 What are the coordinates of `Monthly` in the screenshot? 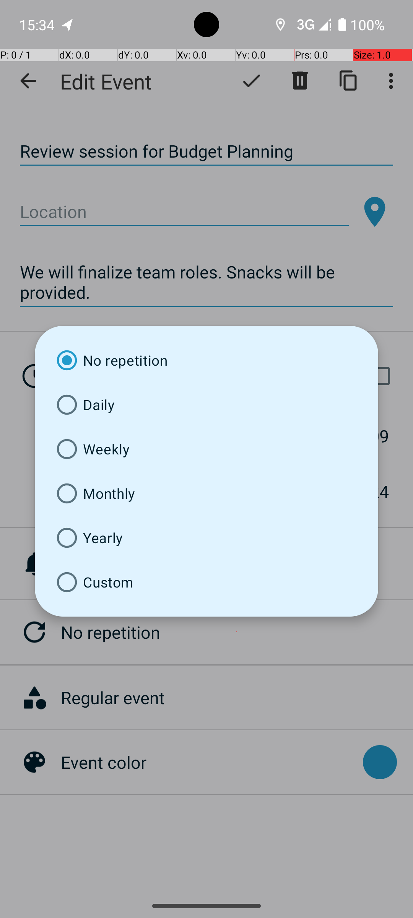 It's located at (206, 493).